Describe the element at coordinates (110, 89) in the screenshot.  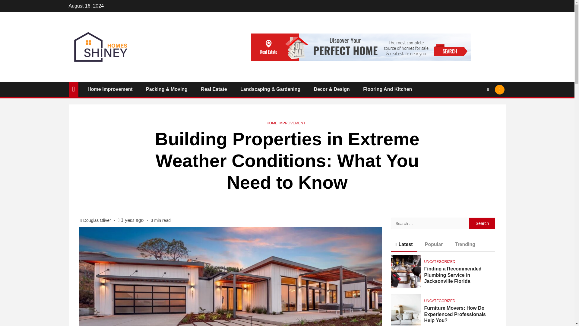
I see `Home Improvement` at that location.